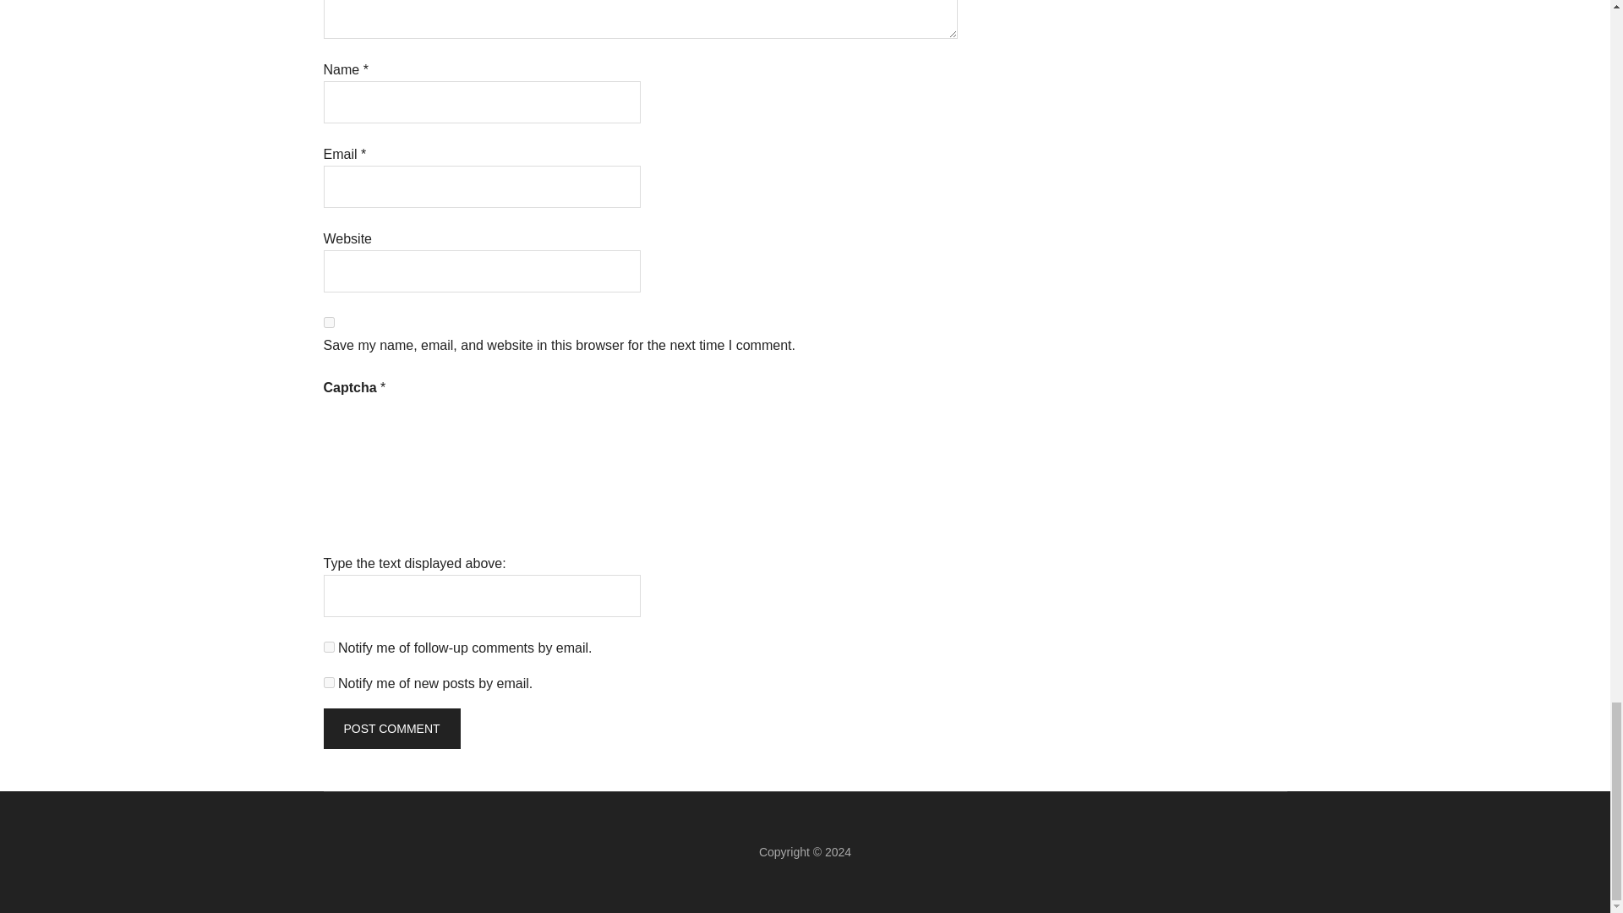  I want to click on yes, so click(328, 321).